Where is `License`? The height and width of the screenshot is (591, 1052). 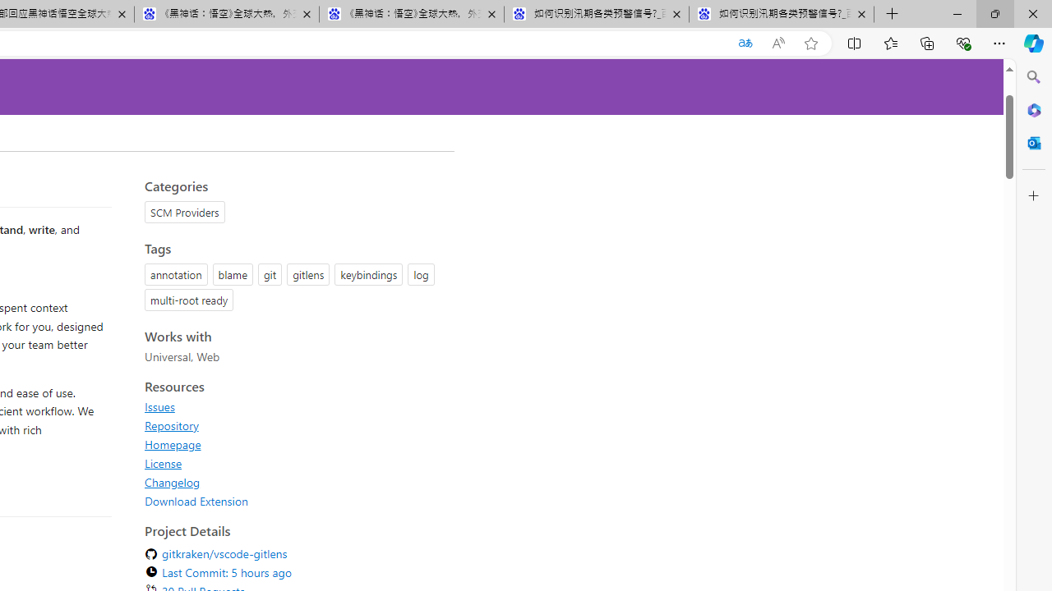 License is located at coordinates (294, 463).